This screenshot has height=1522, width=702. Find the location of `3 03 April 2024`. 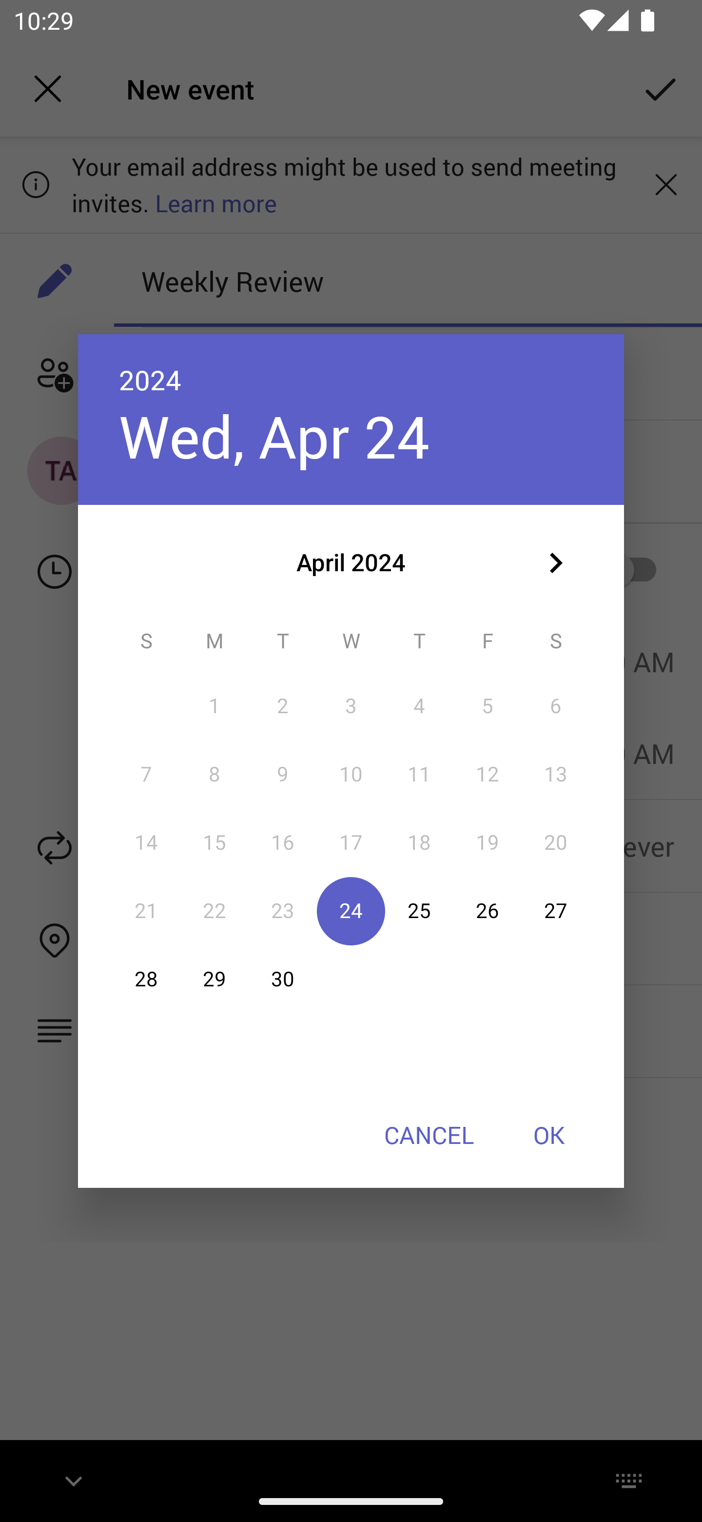

3 03 April 2024 is located at coordinates (351, 707).